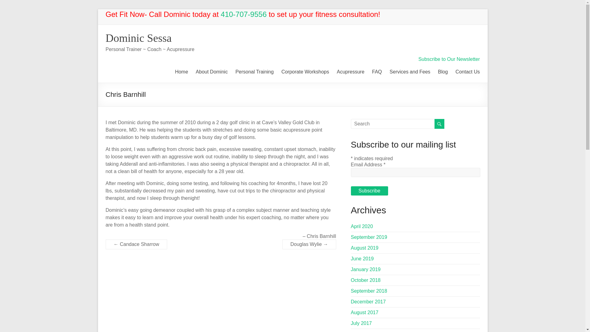 The width and height of the screenshot is (590, 332). I want to click on Services and Fees, so click(410, 71).